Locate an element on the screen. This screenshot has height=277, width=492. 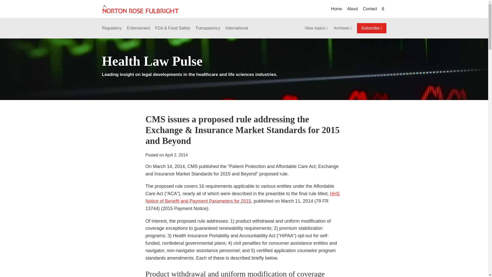
Archives is located at coordinates (343, 28).